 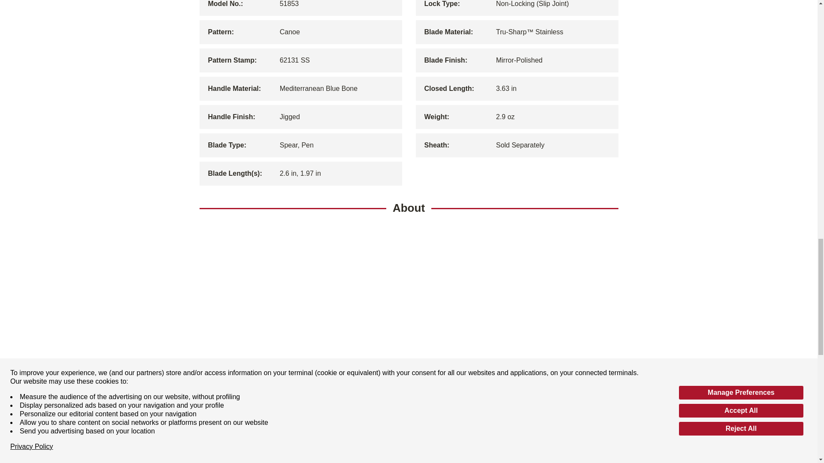 I want to click on 2.9 oz, so click(x=554, y=117).